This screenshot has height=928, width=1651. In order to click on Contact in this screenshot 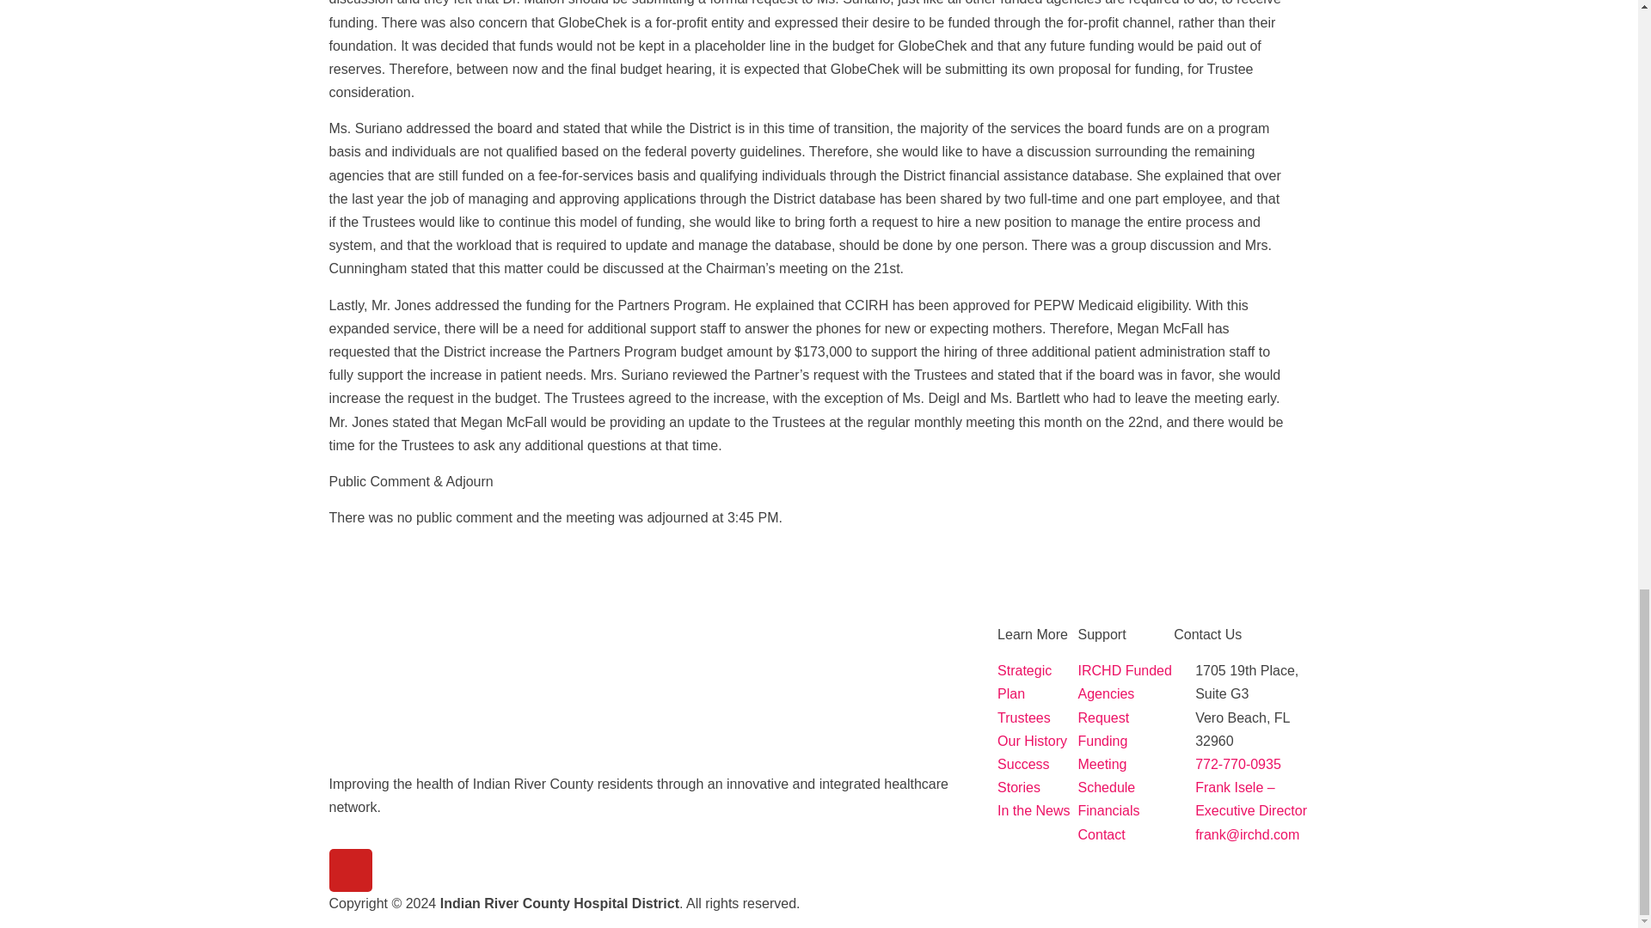, I will do `click(1126, 833)`.